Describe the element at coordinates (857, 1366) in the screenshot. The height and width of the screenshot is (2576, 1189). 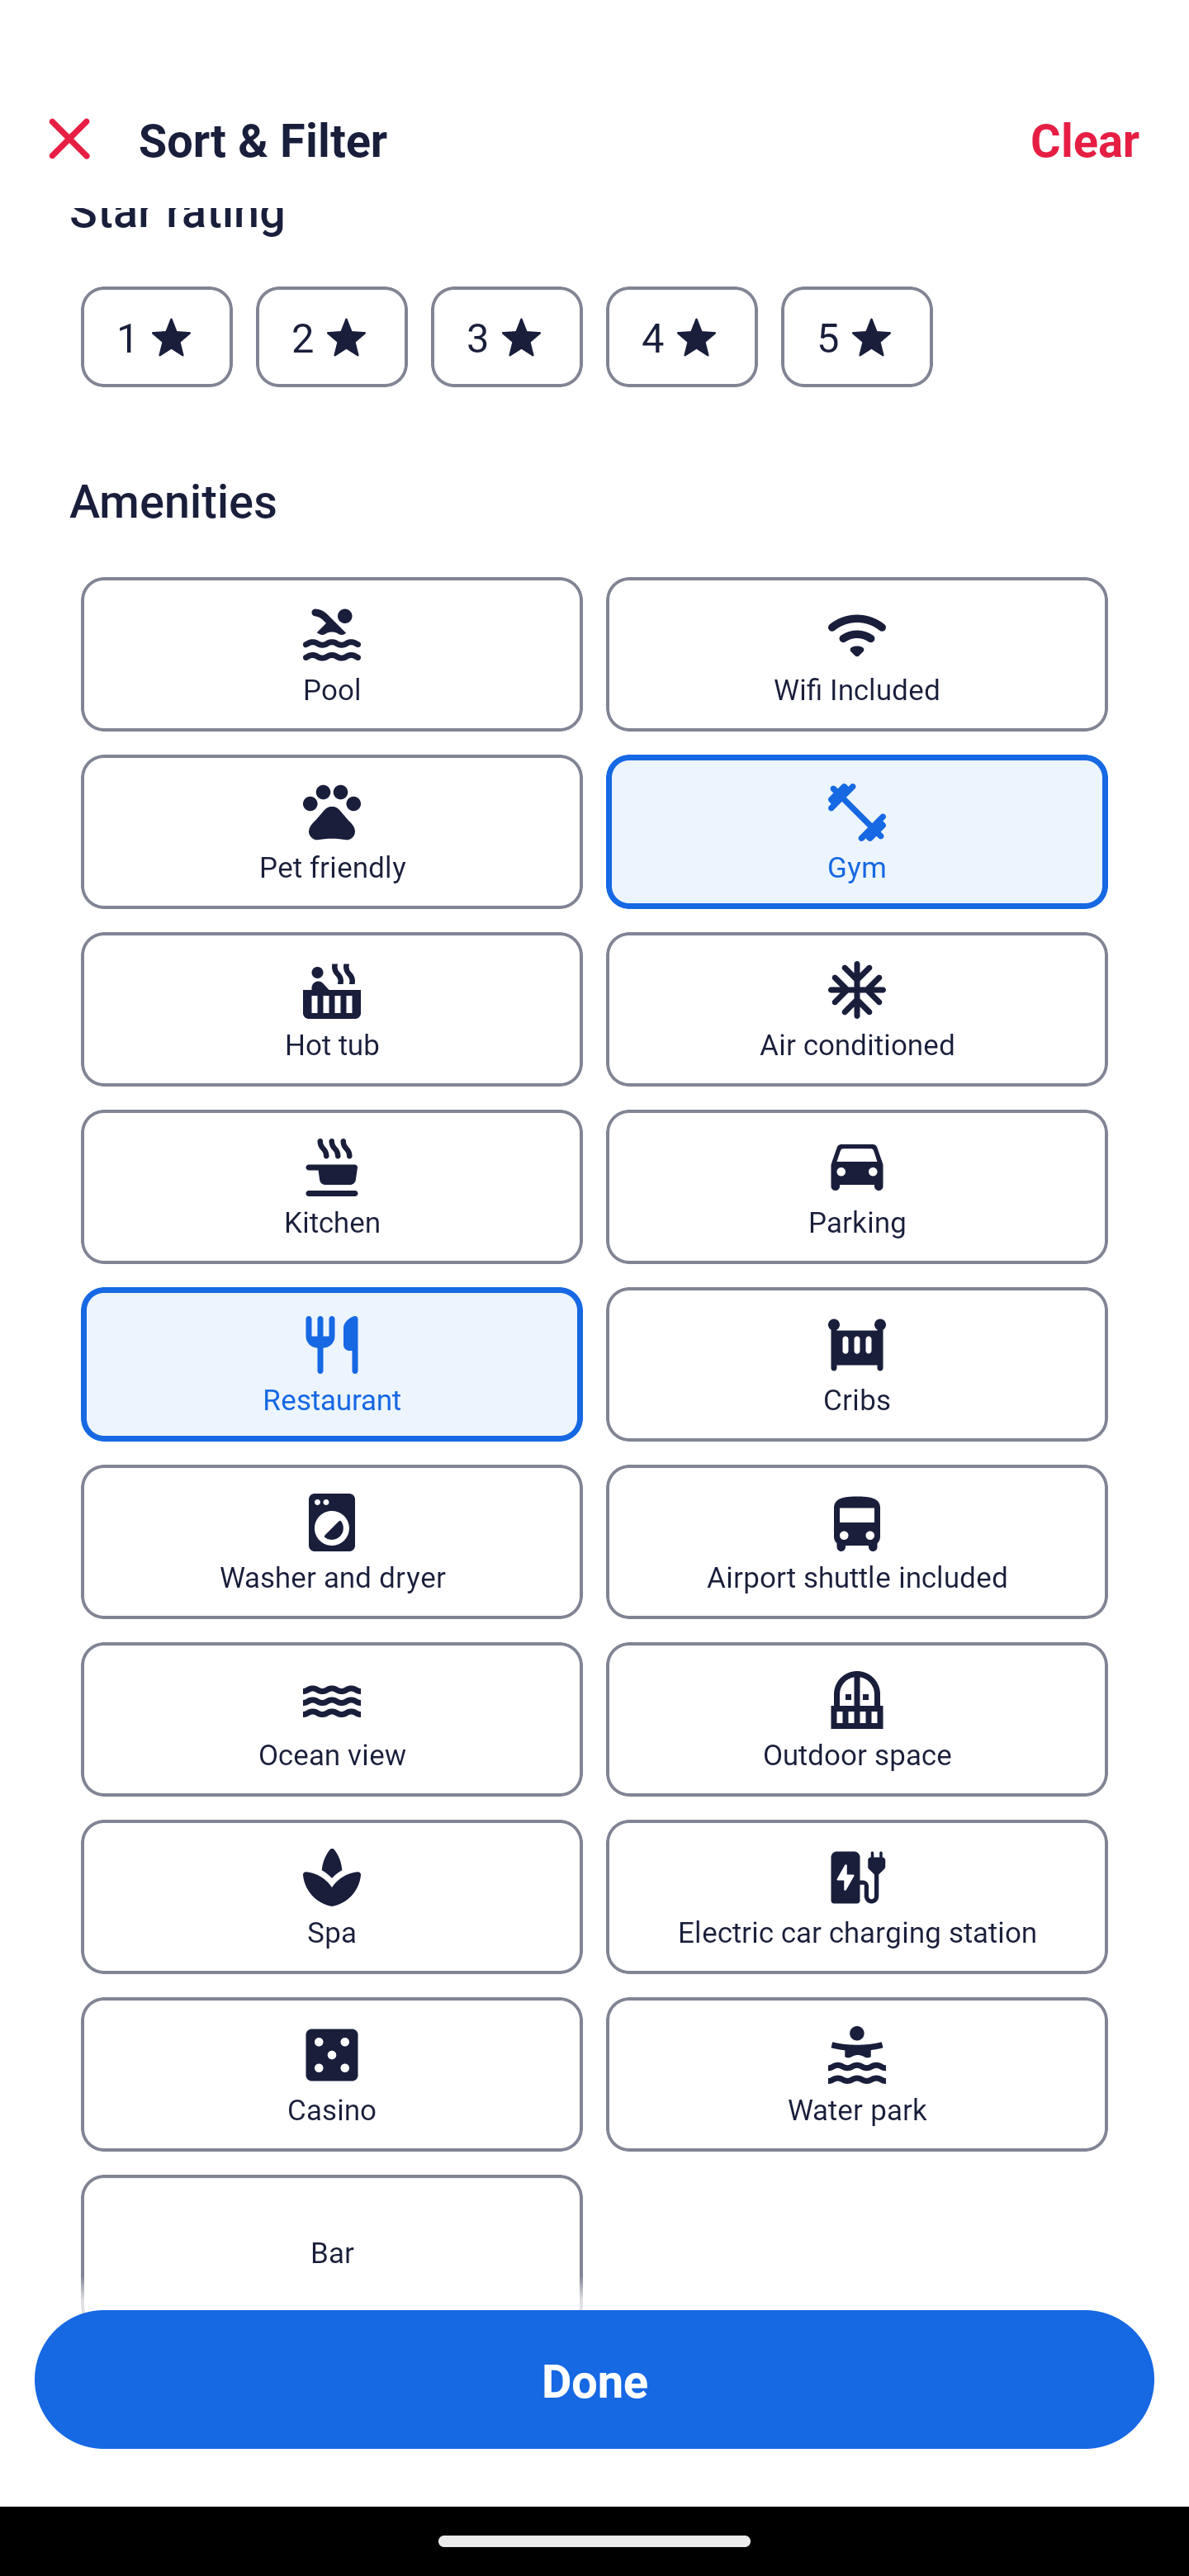
I see `Cribs` at that location.